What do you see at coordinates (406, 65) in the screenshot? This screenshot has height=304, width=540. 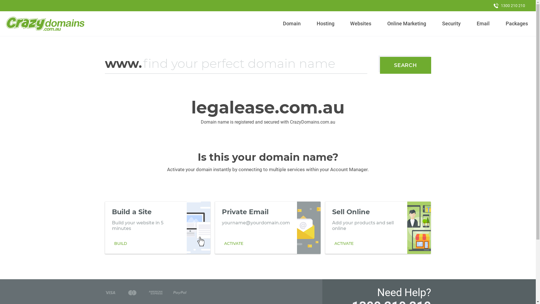 I see `SEARCH` at bounding box center [406, 65].